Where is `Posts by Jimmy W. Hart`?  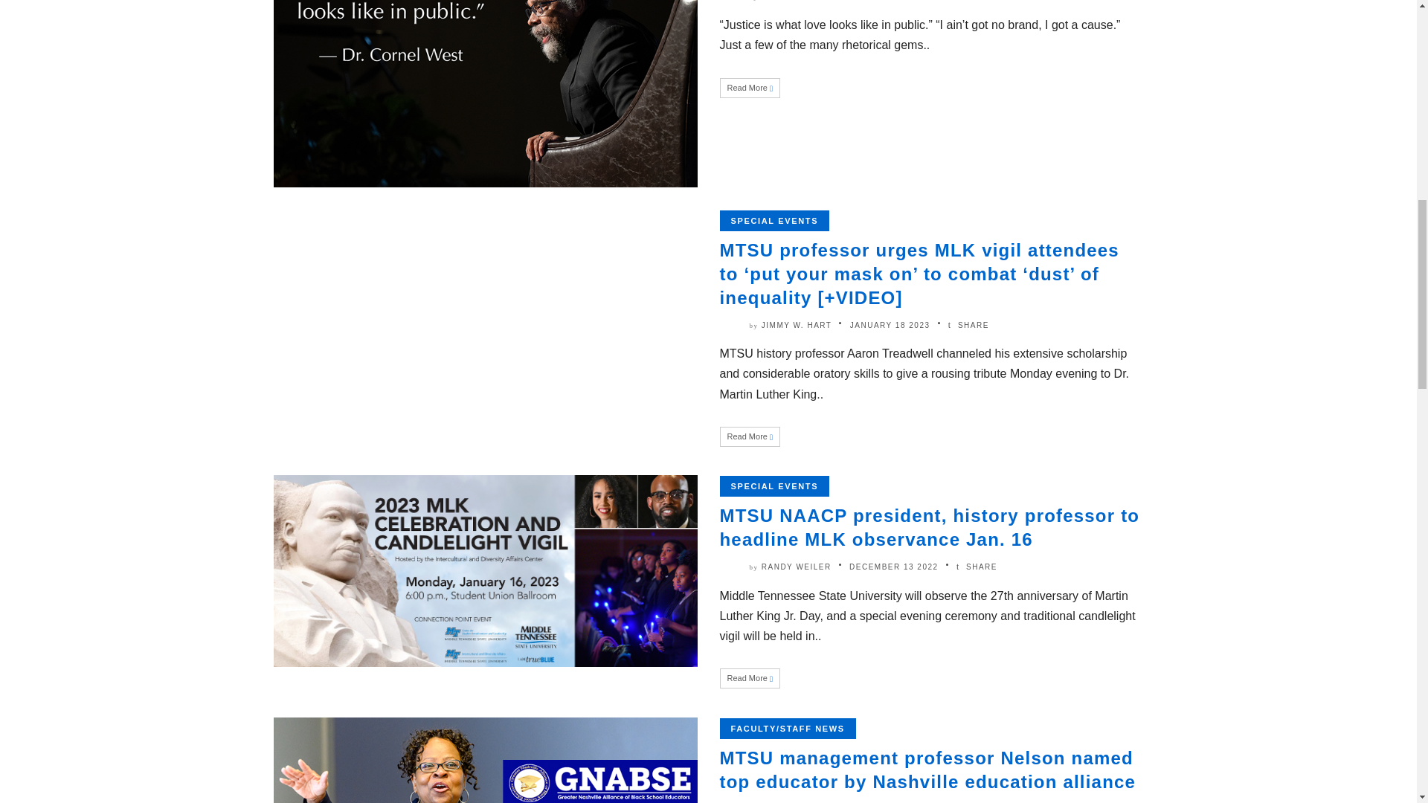
Posts by Jimmy W. Hart is located at coordinates (797, 325).